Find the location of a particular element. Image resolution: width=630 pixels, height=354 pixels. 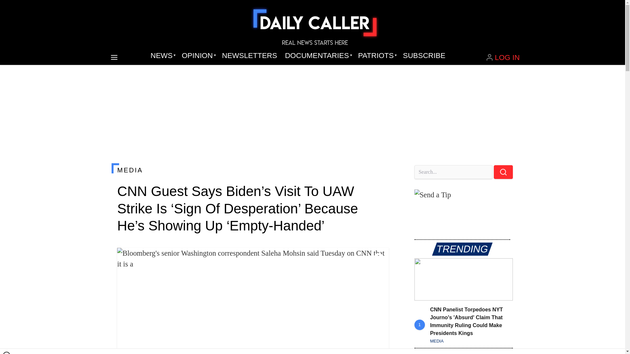

OPINION is located at coordinates (198, 56).